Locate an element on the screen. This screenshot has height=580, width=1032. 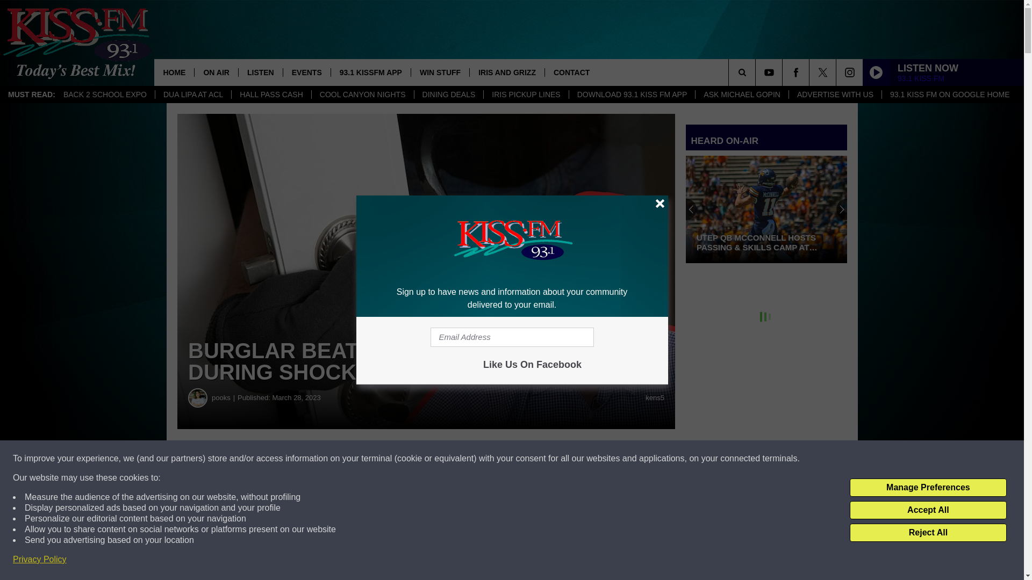
EVENTS is located at coordinates (306, 72).